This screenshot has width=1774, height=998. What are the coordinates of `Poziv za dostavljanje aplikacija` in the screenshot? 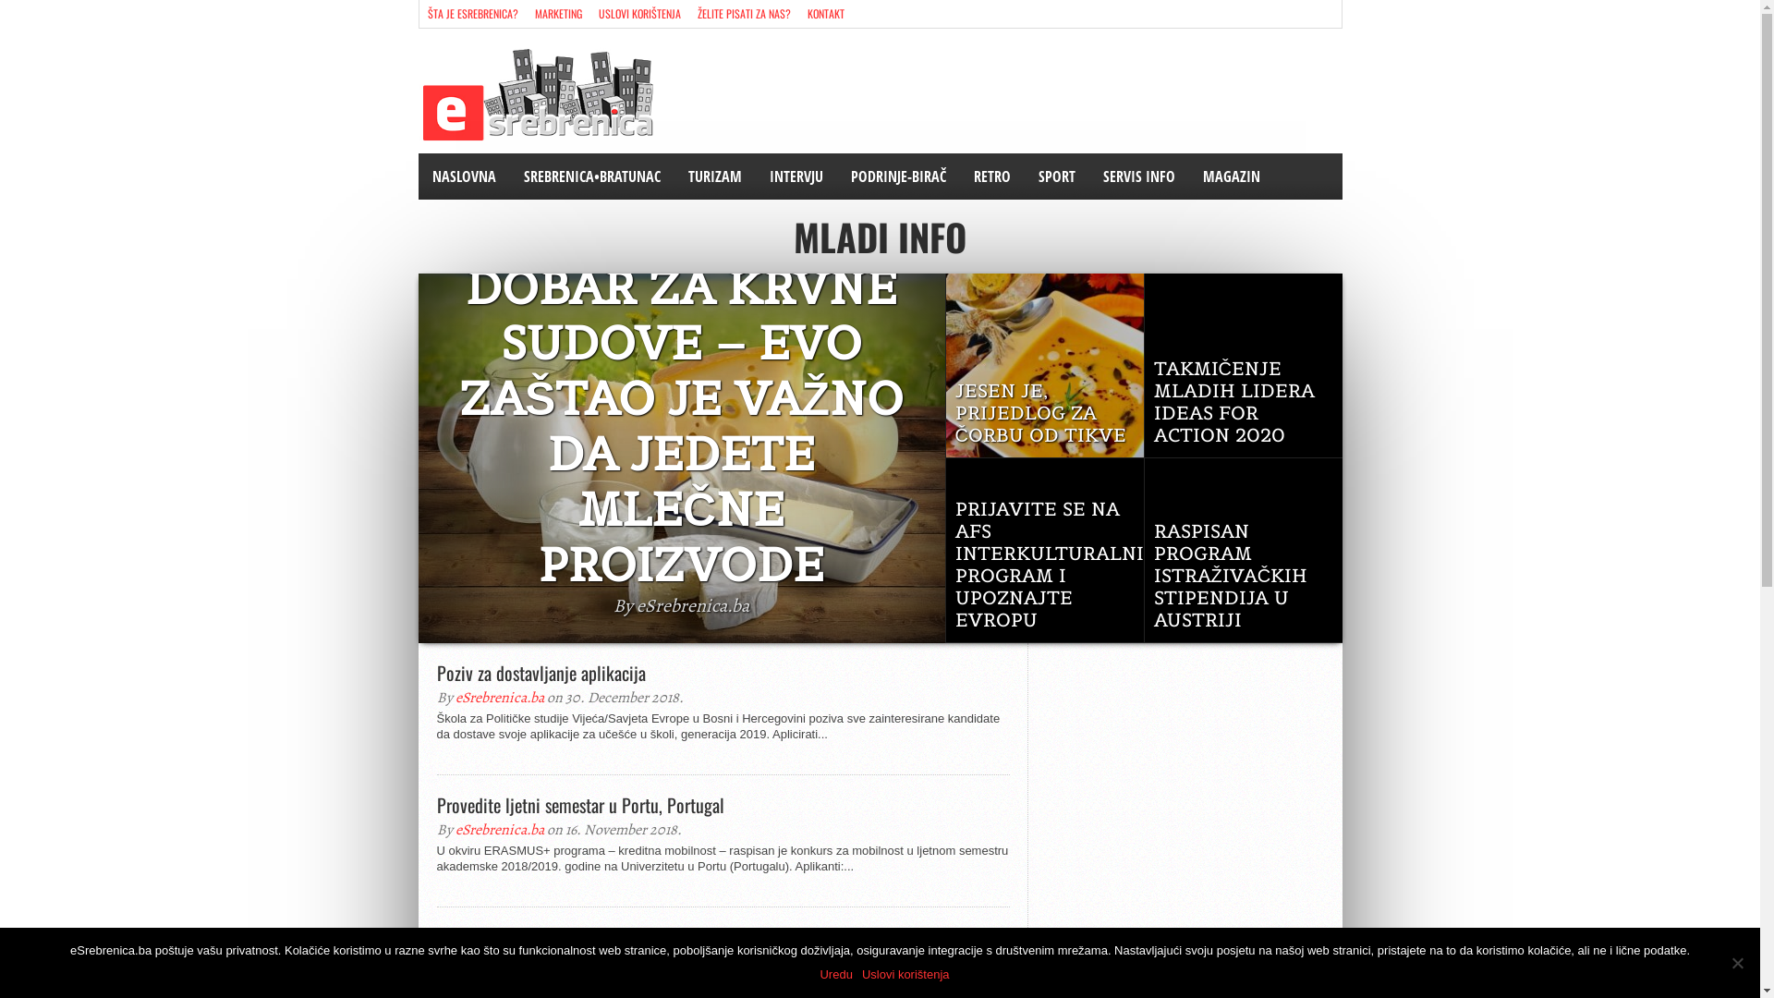 It's located at (723, 673).